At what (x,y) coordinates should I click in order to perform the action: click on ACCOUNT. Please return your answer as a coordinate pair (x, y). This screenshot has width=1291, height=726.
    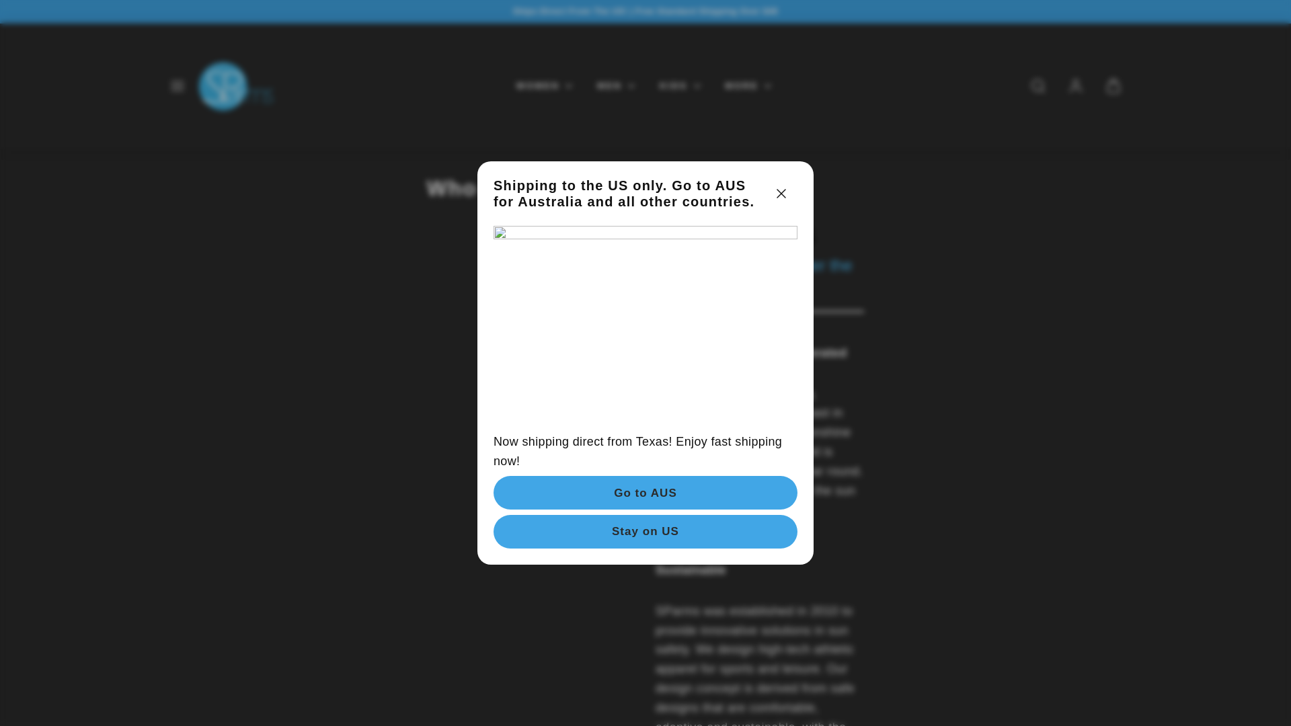
    Looking at the image, I should click on (1076, 86).